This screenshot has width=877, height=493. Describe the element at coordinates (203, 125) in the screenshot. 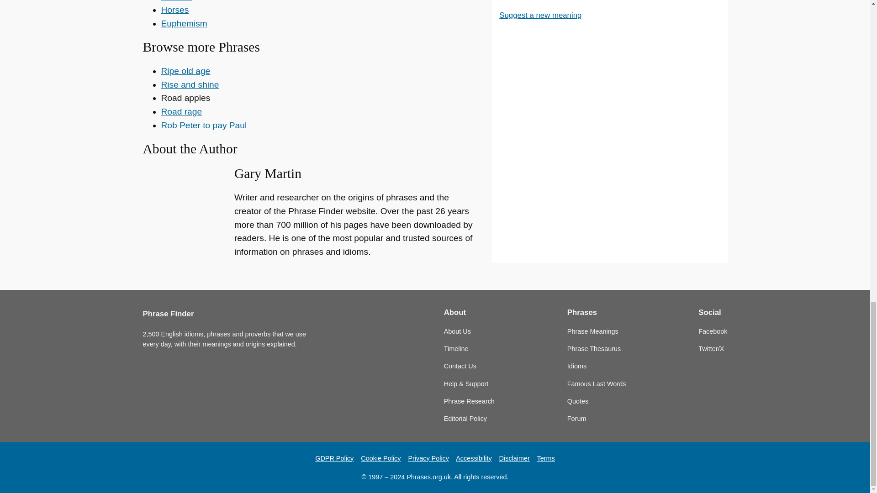

I see `Rob Peter to pay Paul` at that location.